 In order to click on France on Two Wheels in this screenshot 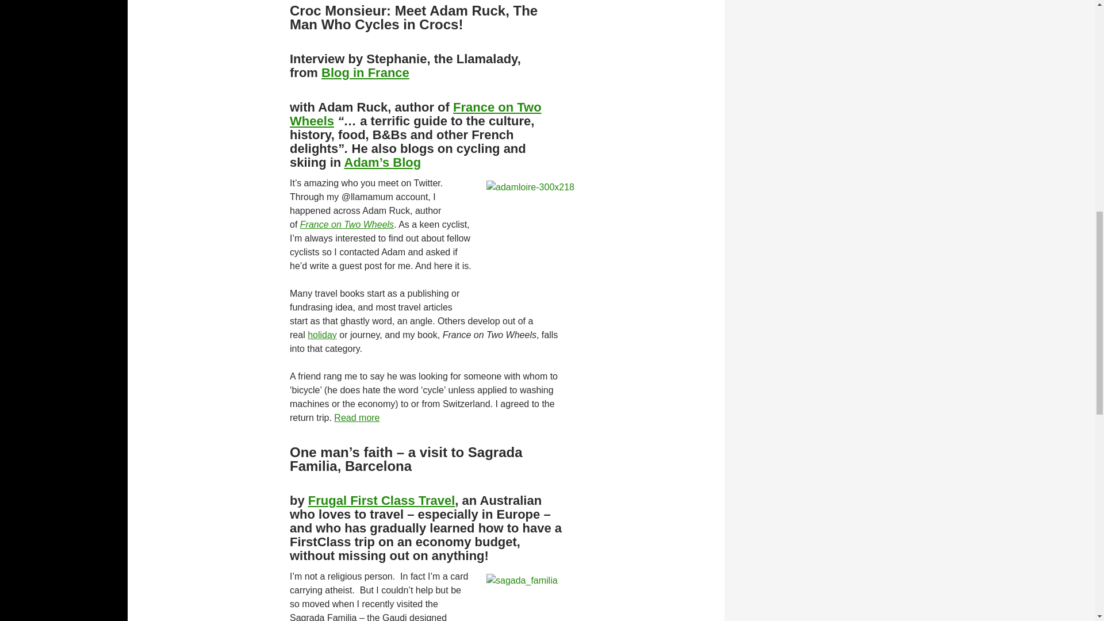, I will do `click(415, 114)`.